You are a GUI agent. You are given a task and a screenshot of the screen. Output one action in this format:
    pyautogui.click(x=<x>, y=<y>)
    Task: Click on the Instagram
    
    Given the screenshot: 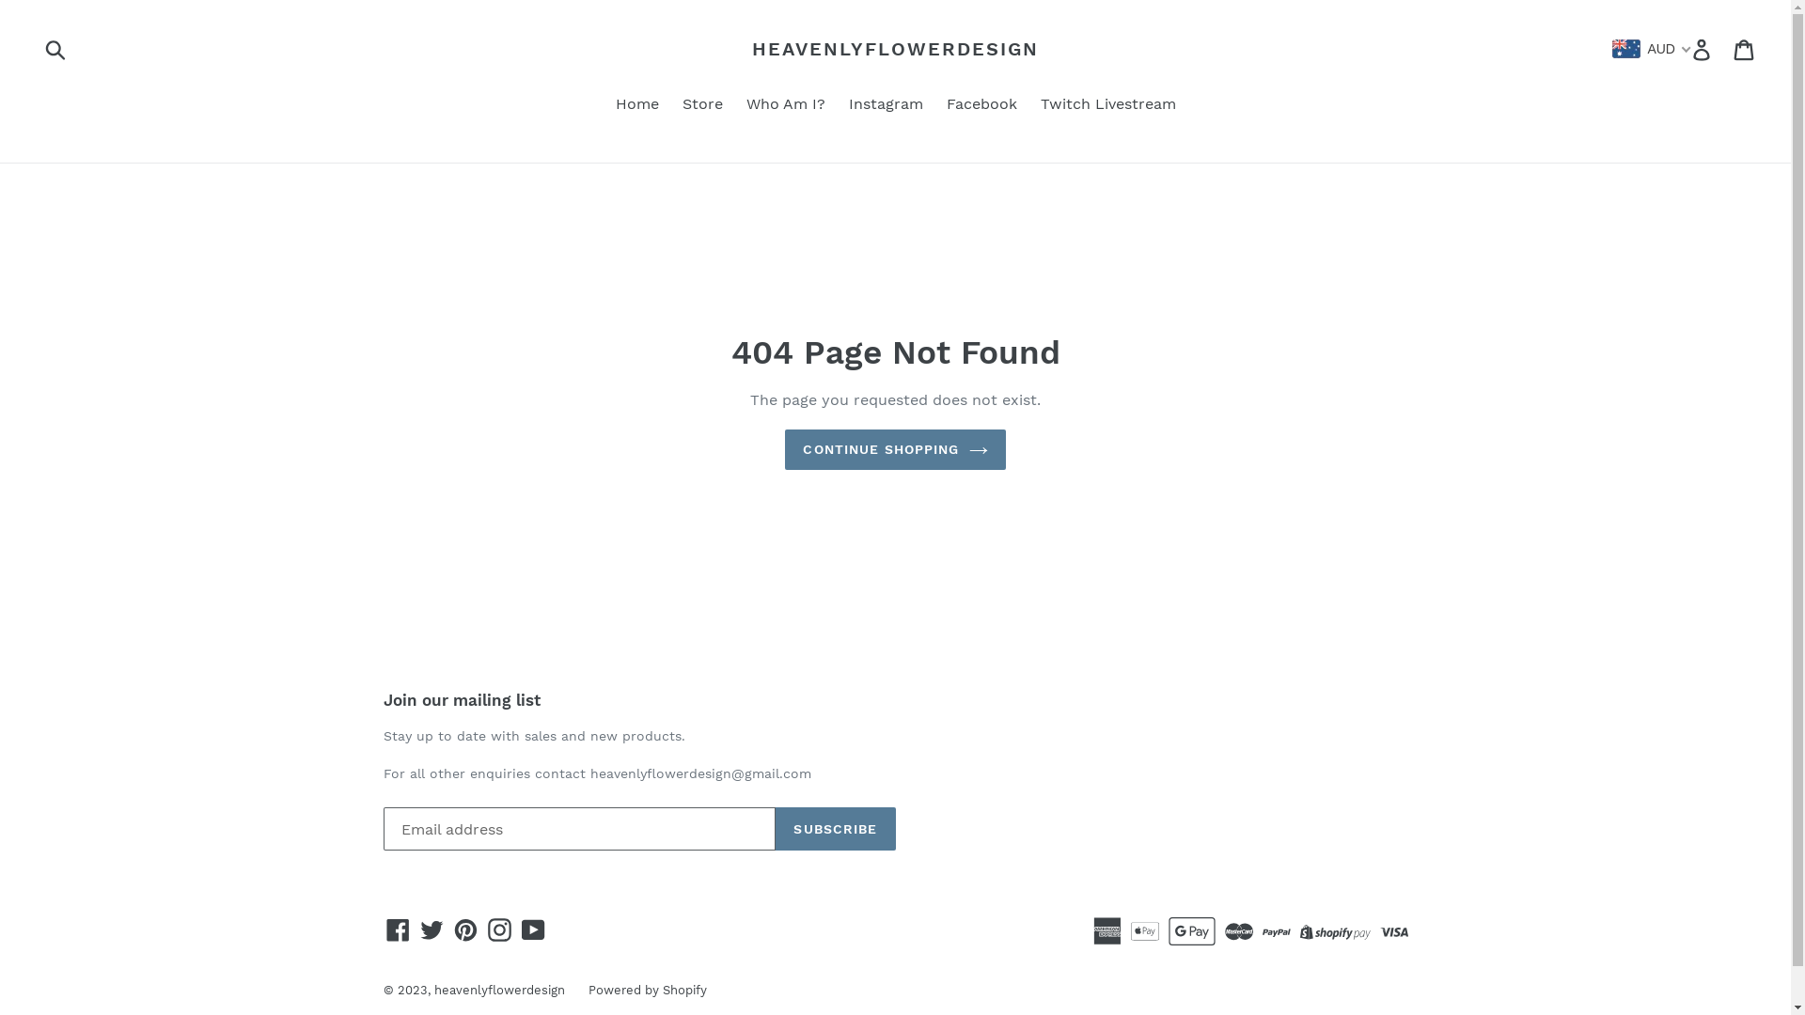 What is the action you would take?
    pyautogui.click(x=886, y=105)
    